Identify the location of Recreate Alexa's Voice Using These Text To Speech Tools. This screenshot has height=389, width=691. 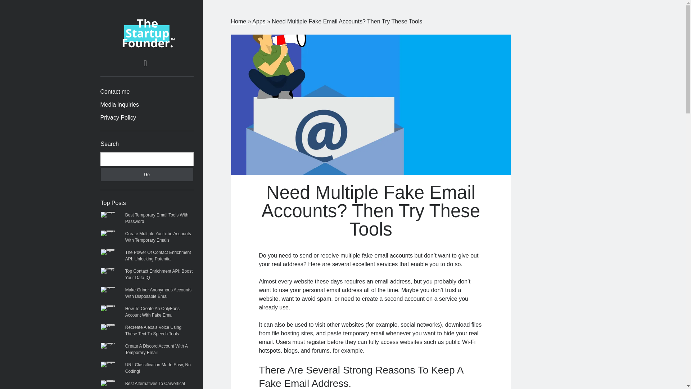
(153, 331).